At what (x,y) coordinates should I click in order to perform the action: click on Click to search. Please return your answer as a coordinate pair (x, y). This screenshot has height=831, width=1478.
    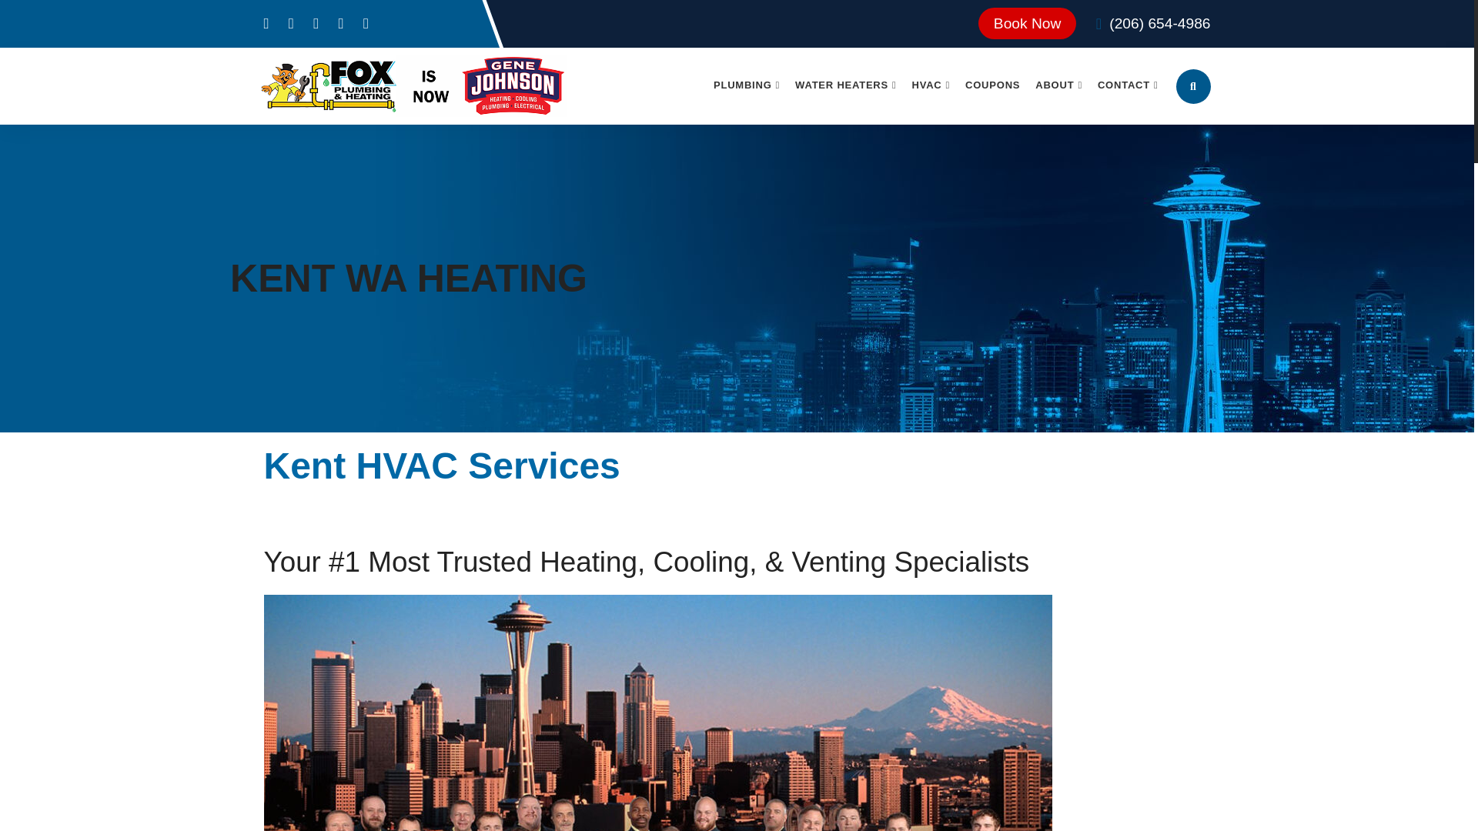
    Looking at the image, I should click on (1193, 86).